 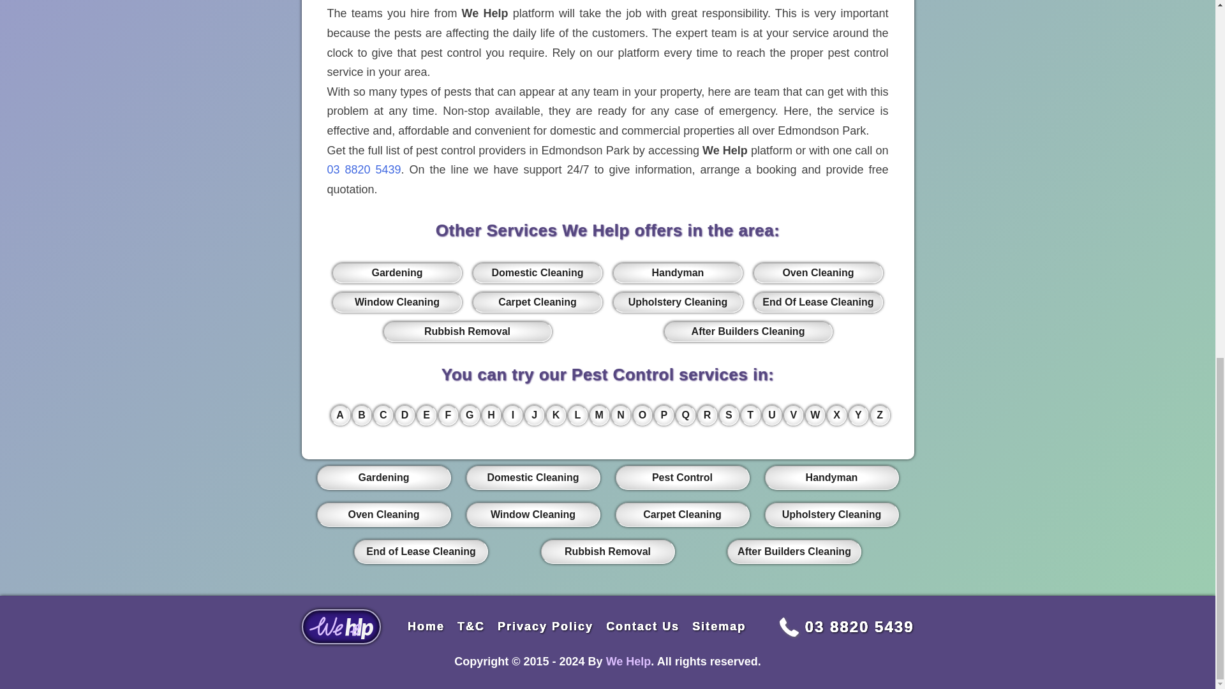 I want to click on Window Cleaning, so click(x=397, y=302).